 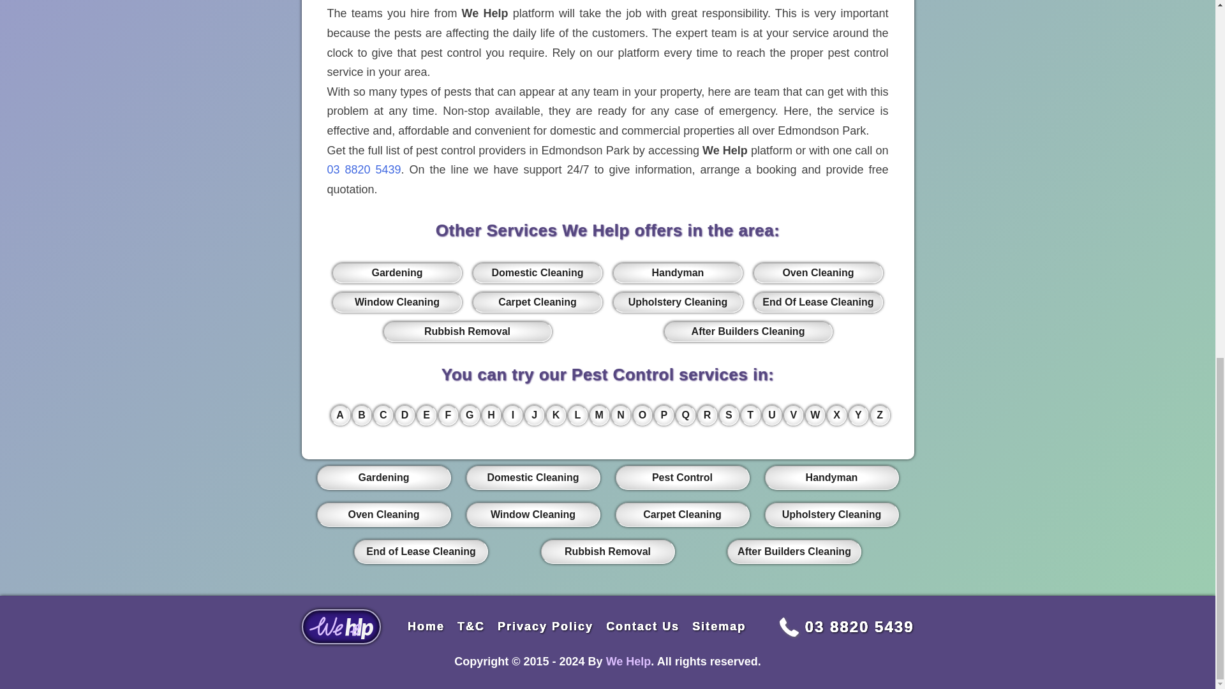 I want to click on Window Cleaning, so click(x=397, y=302).